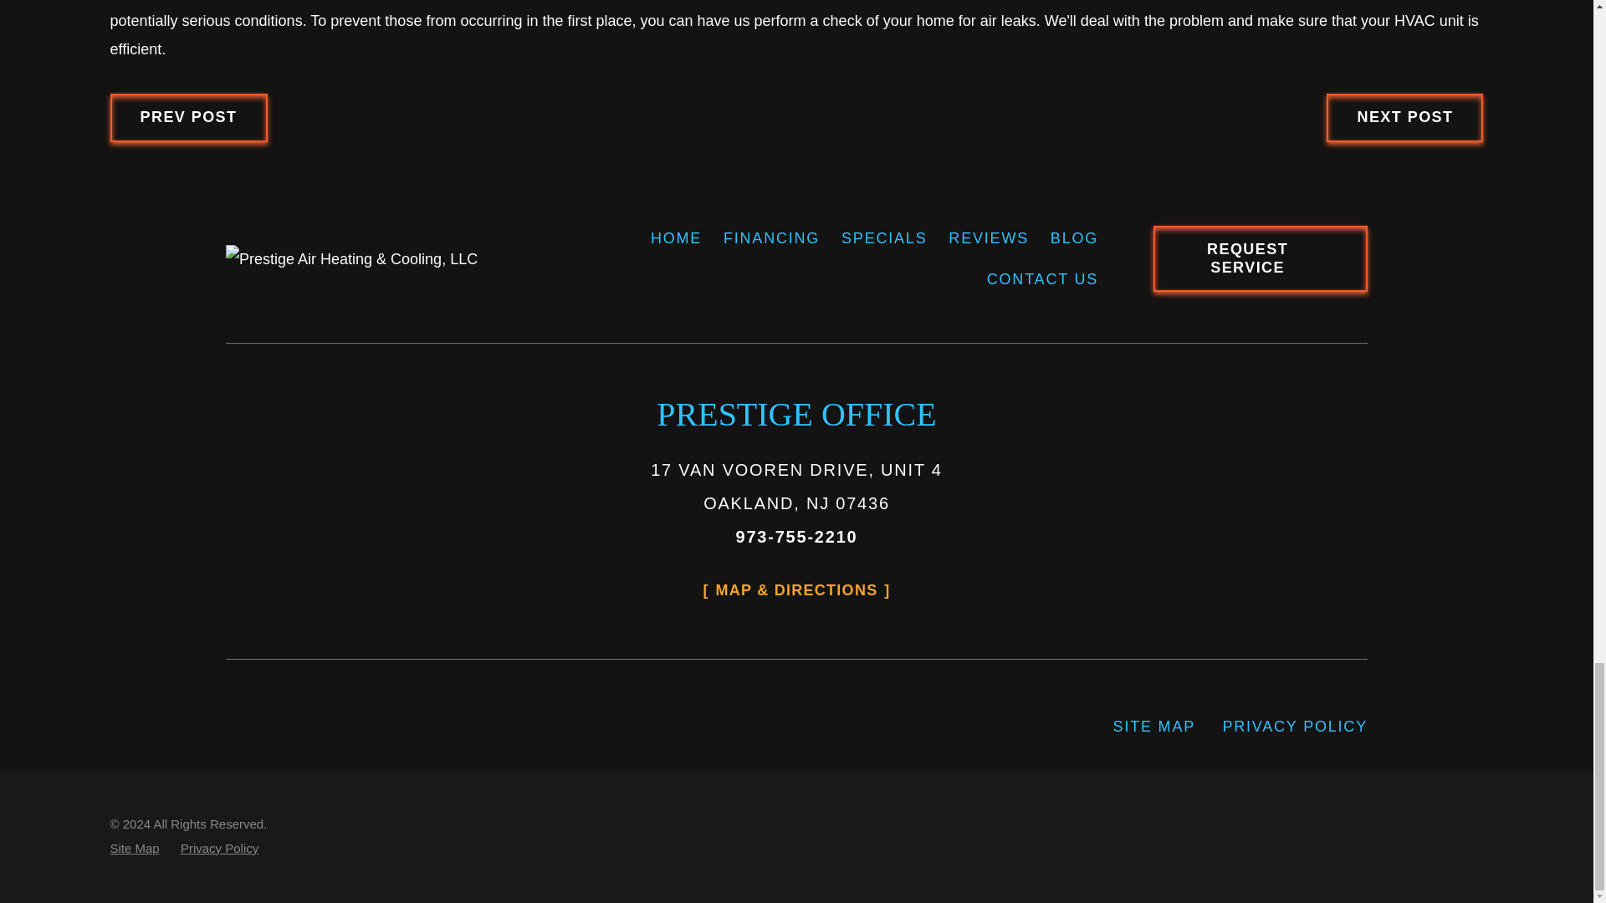  What do you see at coordinates (281, 726) in the screenshot?
I see `Yelp` at bounding box center [281, 726].